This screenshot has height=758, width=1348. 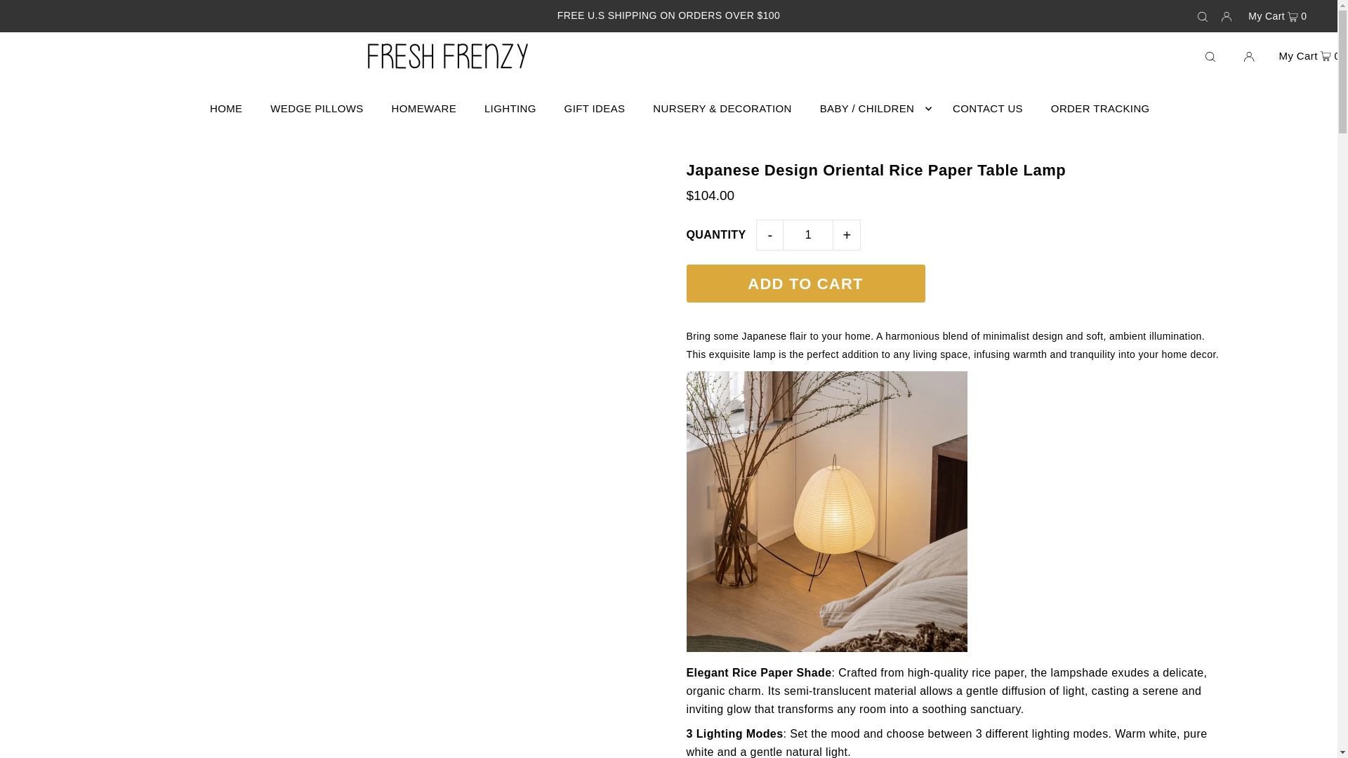 What do you see at coordinates (595, 108) in the screenshot?
I see `GIFT IDEAS` at bounding box center [595, 108].